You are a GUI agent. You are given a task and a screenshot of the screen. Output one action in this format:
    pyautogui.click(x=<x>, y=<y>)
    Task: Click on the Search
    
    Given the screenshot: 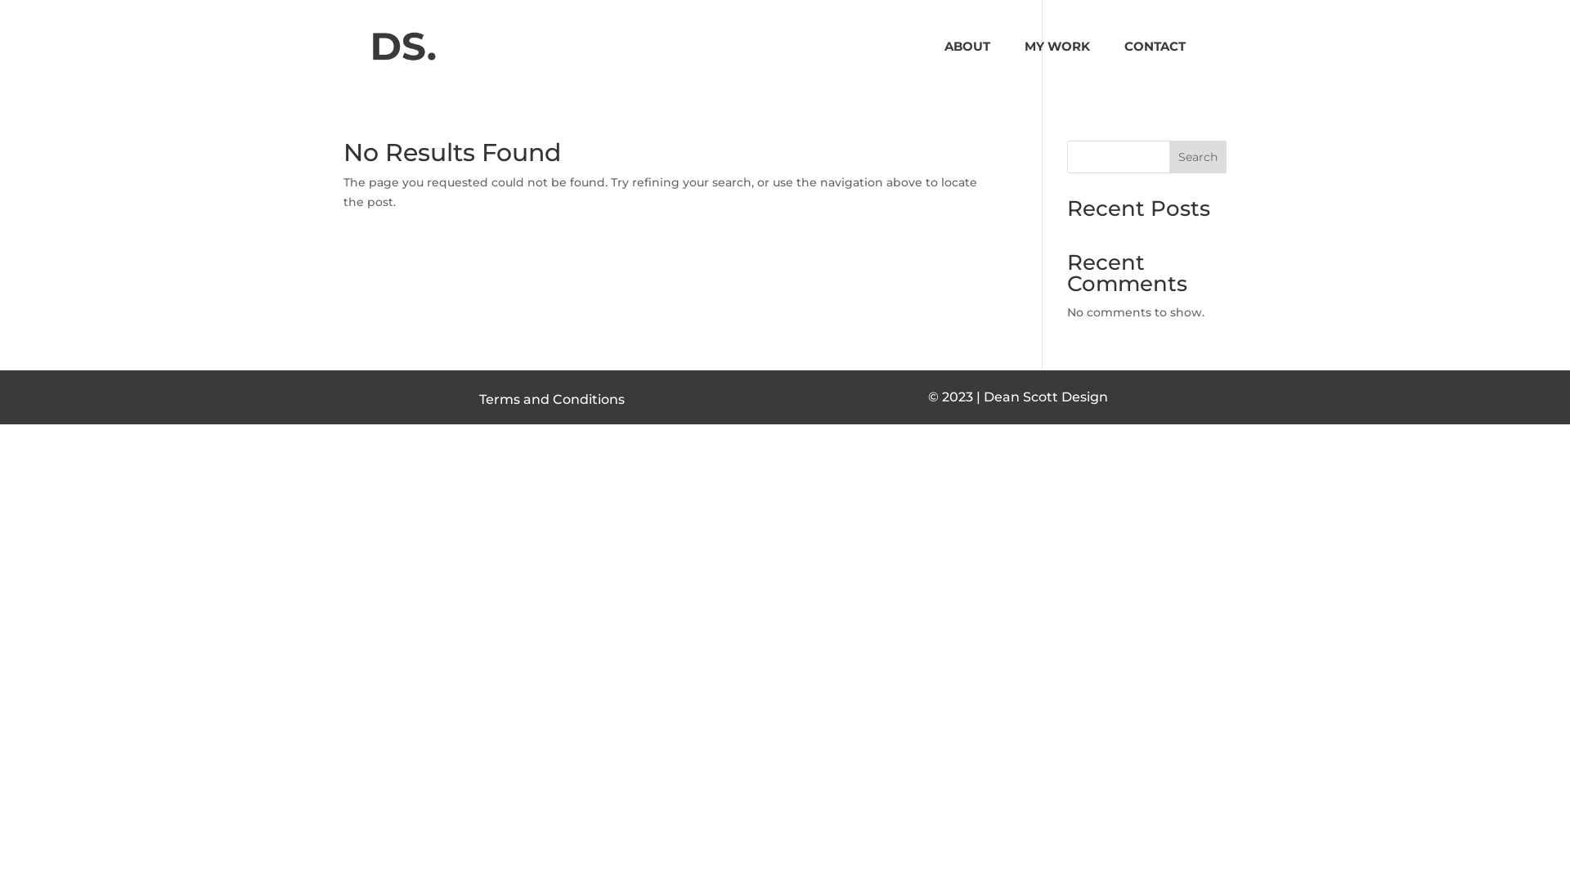 What is the action you would take?
    pyautogui.click(x=1198, y=157)
    